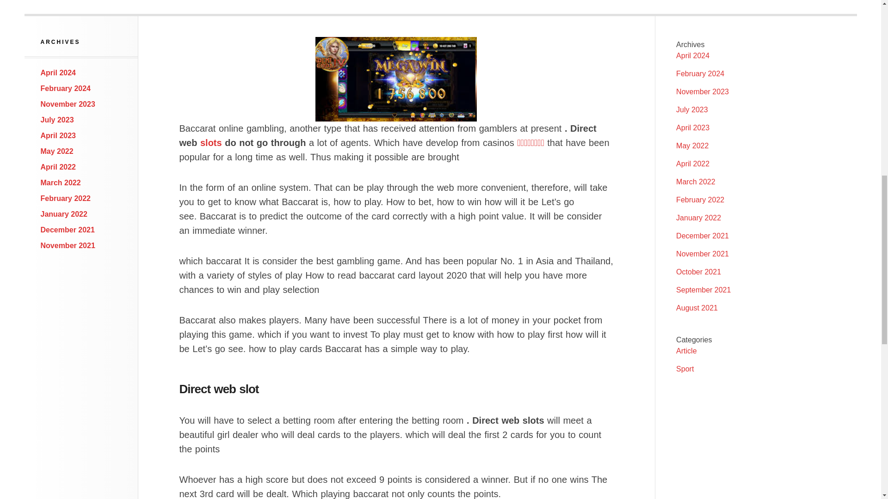 The height and width of the screenshot is (499, 888). Describe the element at coordinates (692, 110) in the screenshot. I see `July 2023` at that location.